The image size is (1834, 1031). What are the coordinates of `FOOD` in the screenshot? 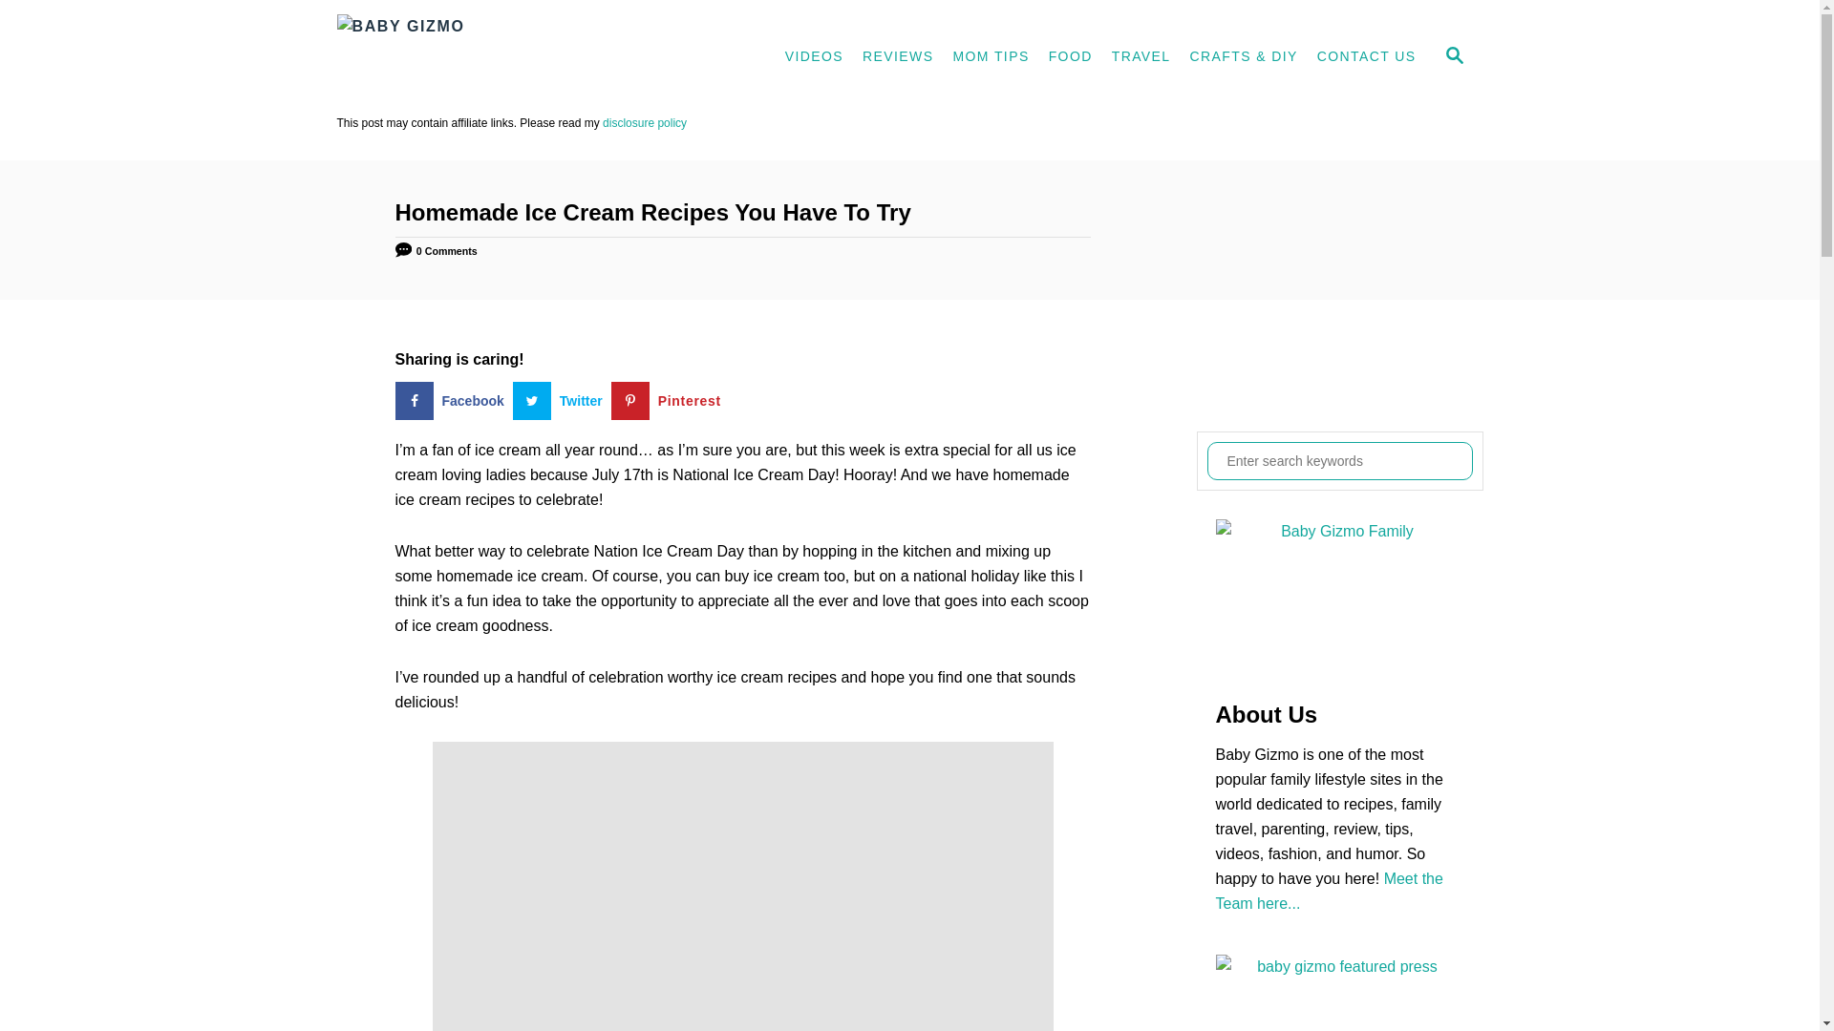 It's located at (1070, 57).